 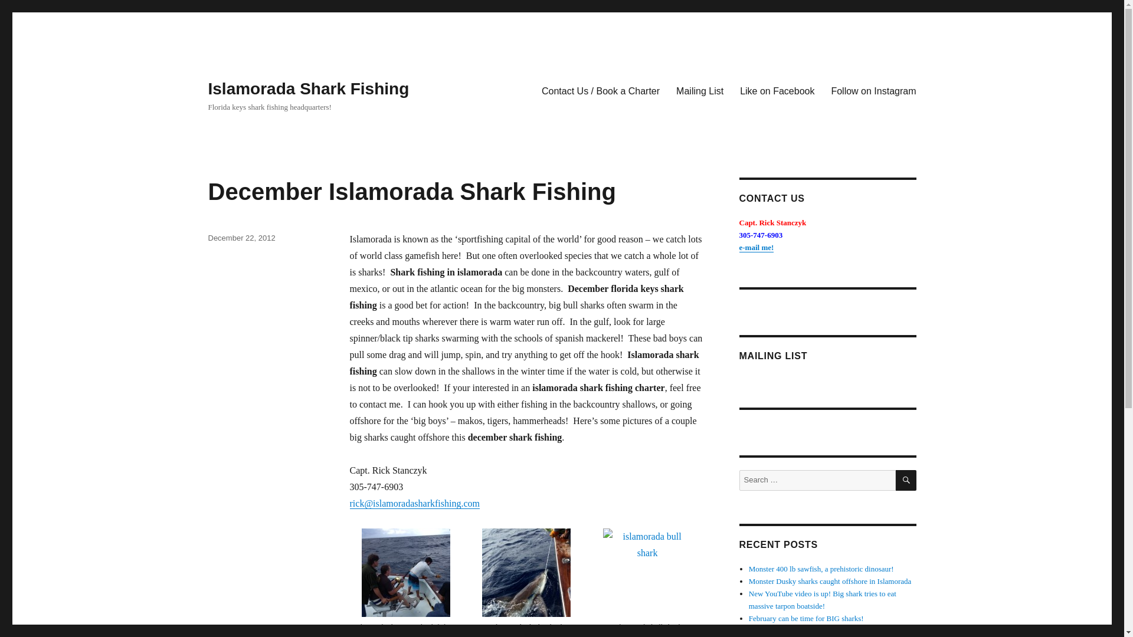 What do you see at coordinates (873, 90) in the screenshot?
I see `Follow on Instagram` at bounding box center [873, 90].